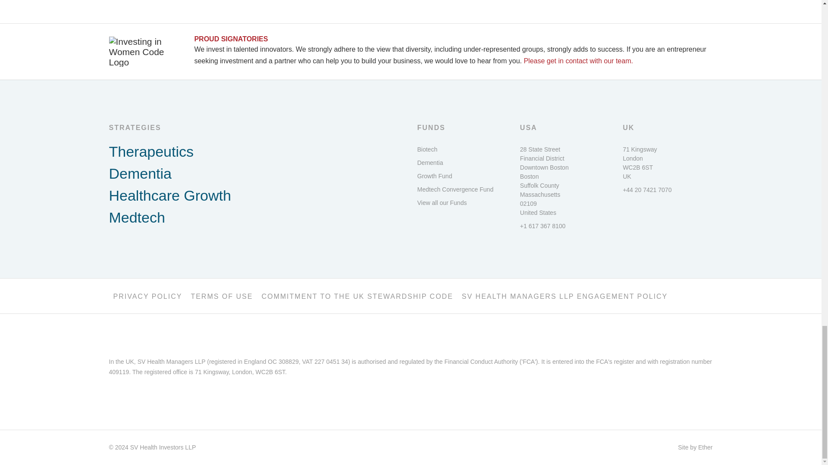 This screenshot has height=465, width=828. What do you see at coordinates (256, 152) in the screenshot?
I see `Therapeutics` at bounding box center [256, 152].